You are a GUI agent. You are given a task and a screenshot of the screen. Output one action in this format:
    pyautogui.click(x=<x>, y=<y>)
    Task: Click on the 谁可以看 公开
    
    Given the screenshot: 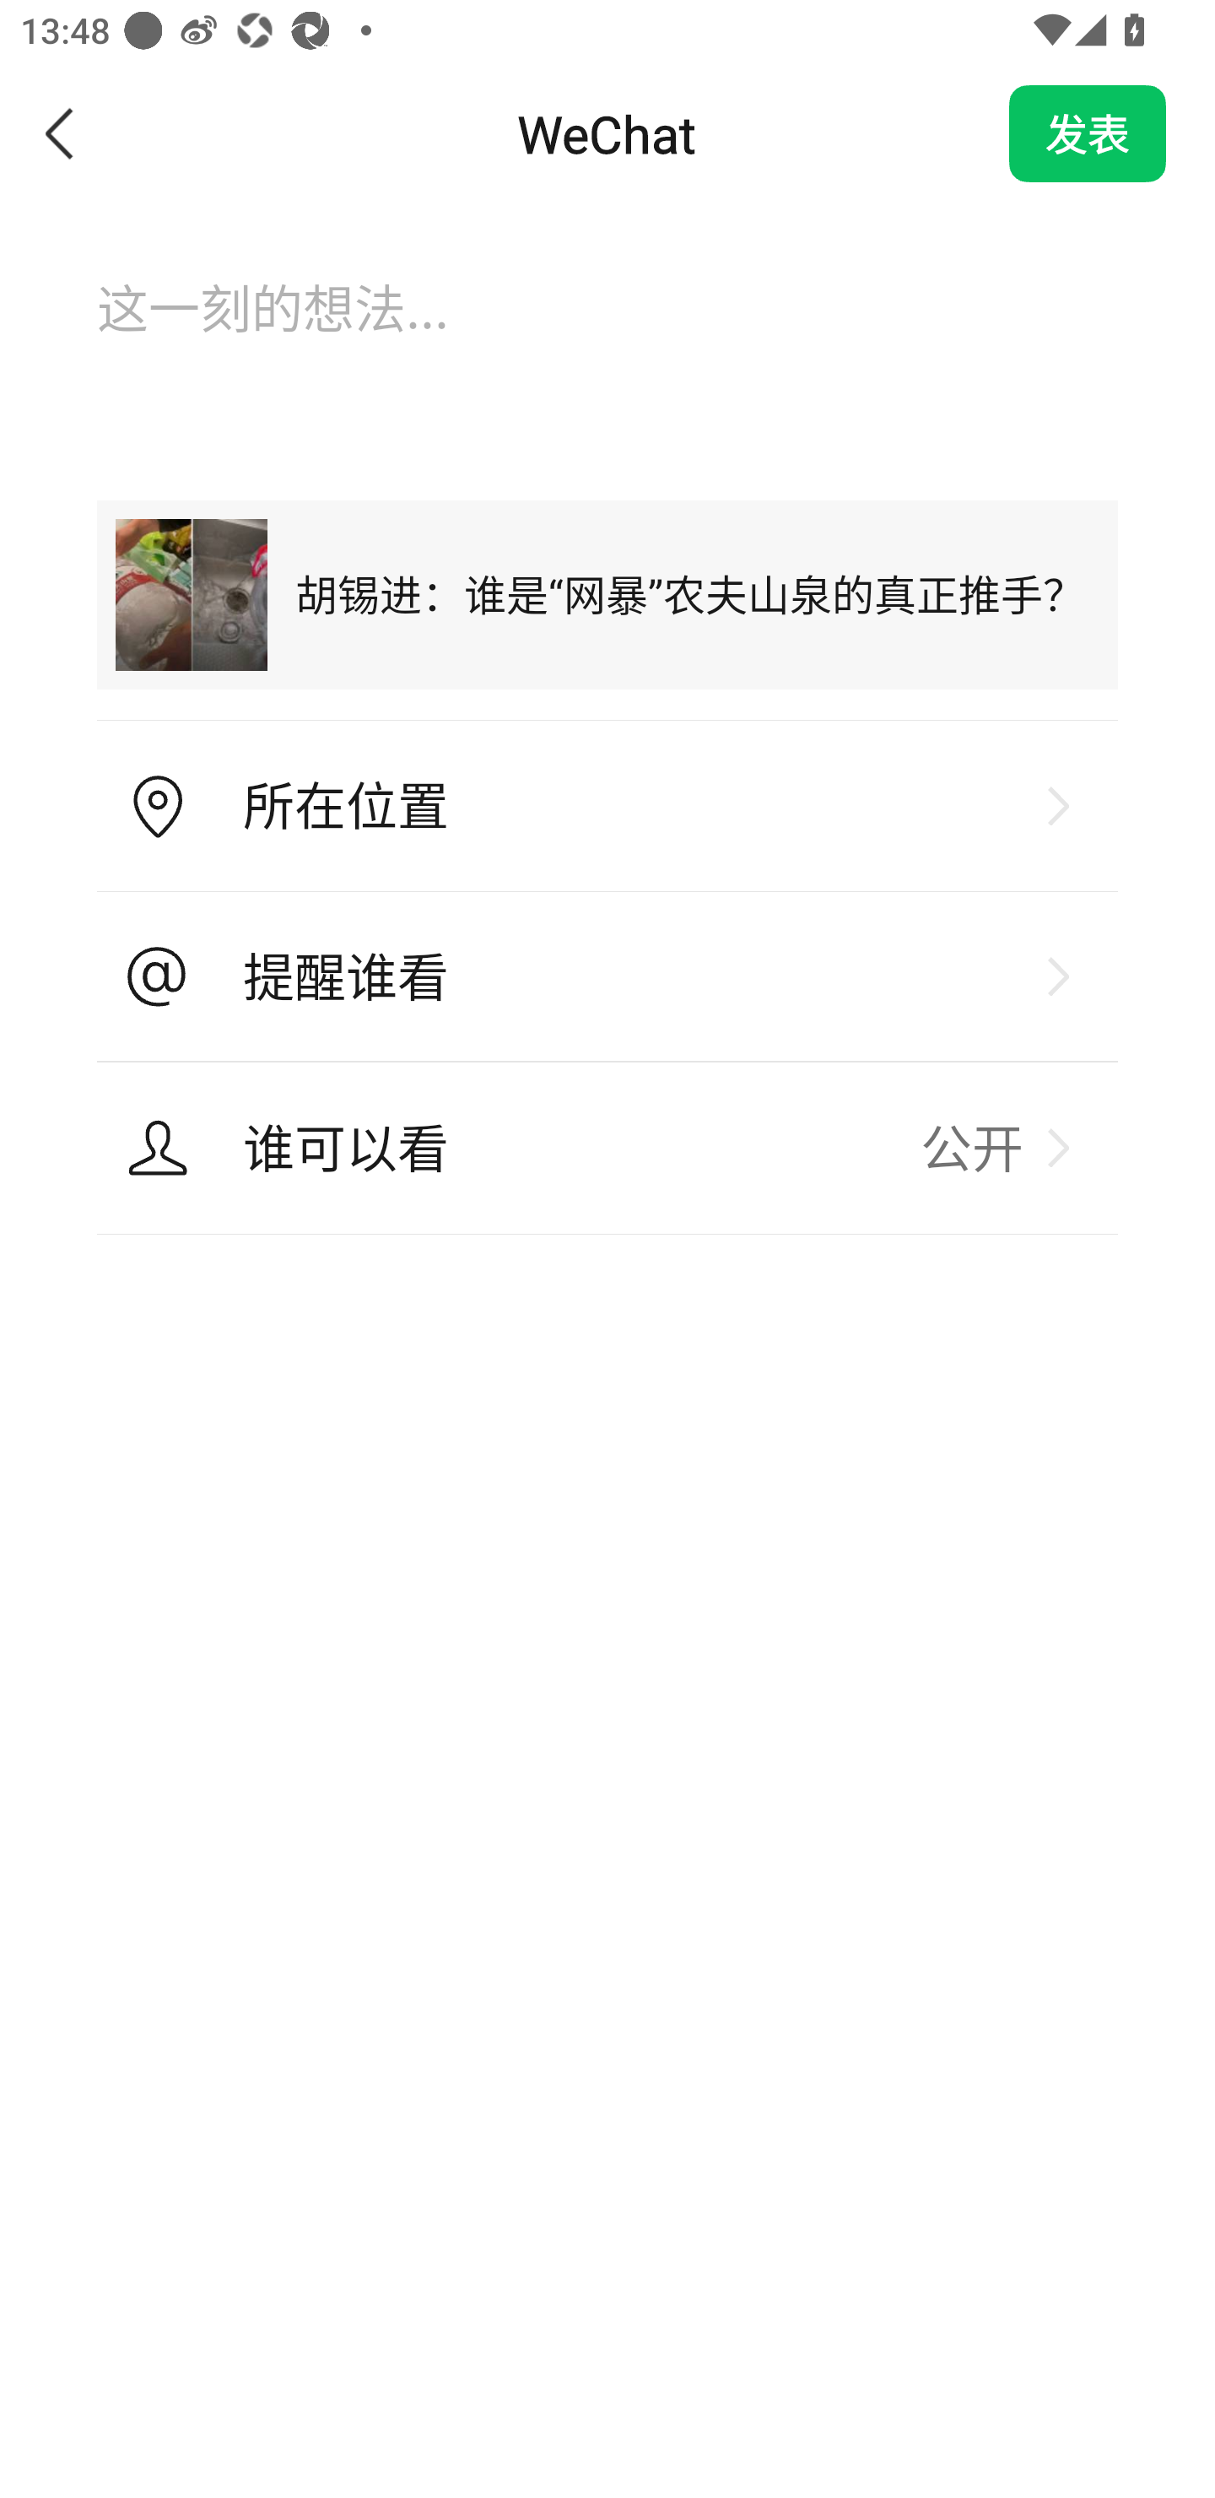 What is the action you would take?
    pyautogui.click(x=607, y=1148)
    